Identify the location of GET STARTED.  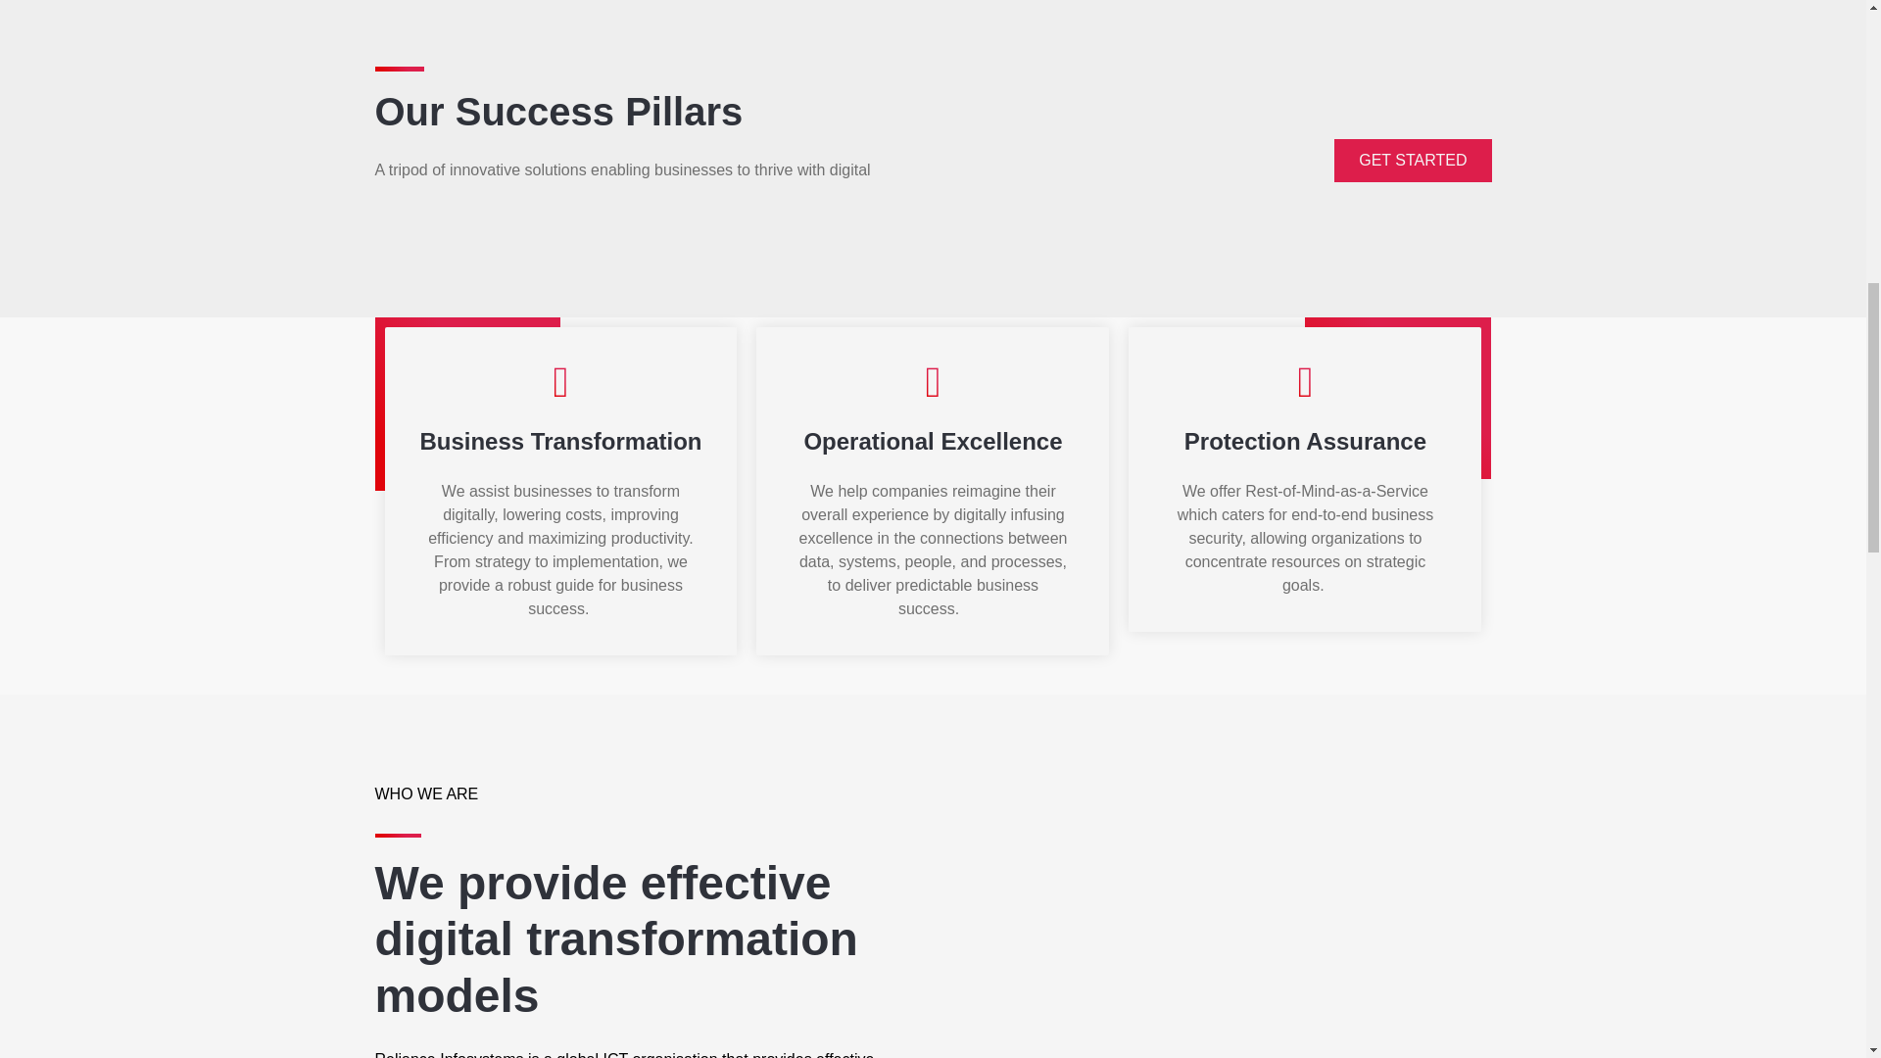
(1413, 160).